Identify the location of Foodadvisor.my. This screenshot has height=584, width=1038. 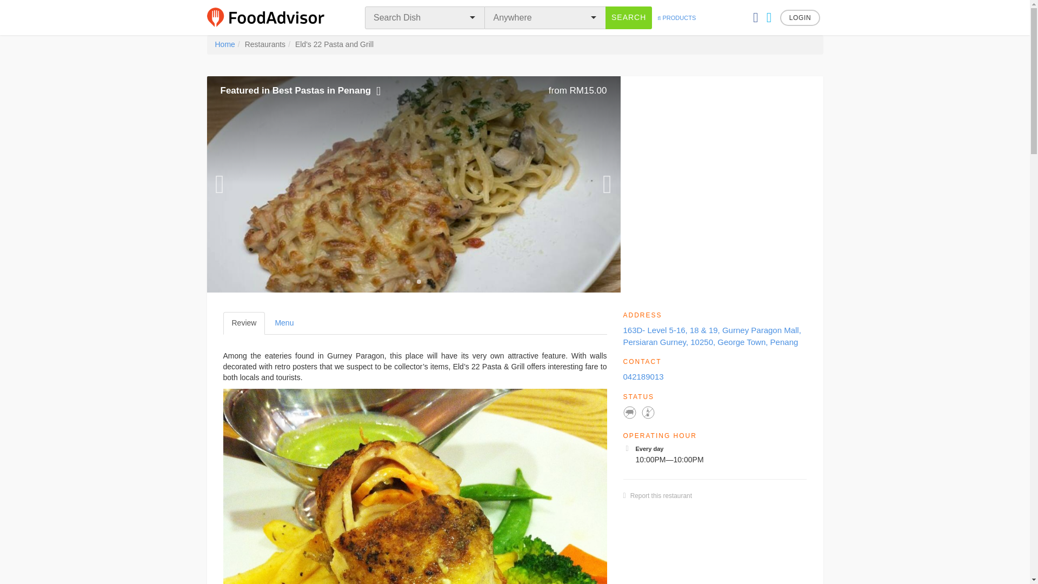
(418, 281).